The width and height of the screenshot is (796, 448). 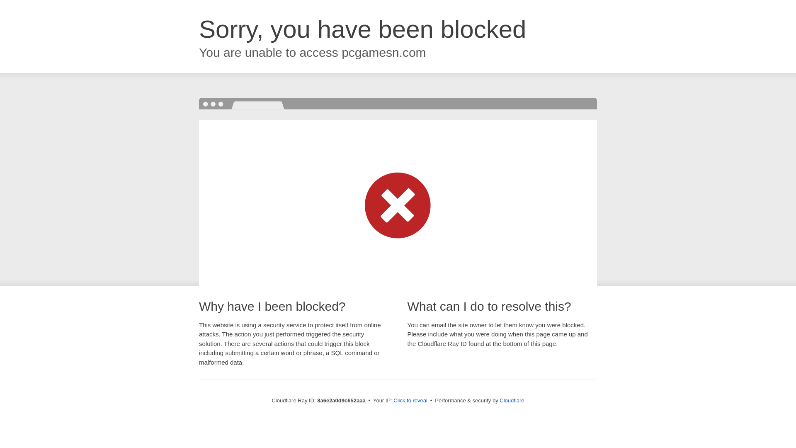 I want to click on Cloudflare, so click(x=512, y=400).